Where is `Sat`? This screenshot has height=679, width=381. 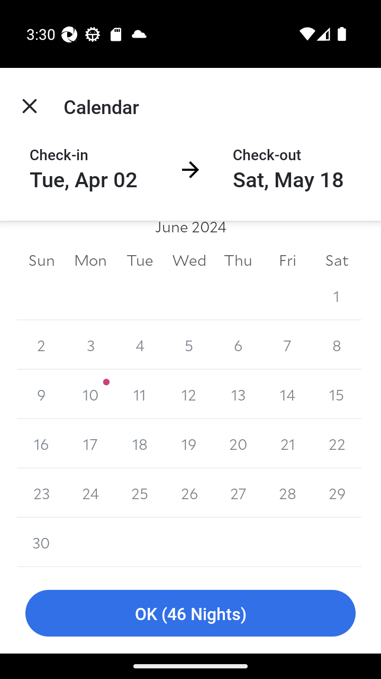 Sat is located at coordinates (337, 260).